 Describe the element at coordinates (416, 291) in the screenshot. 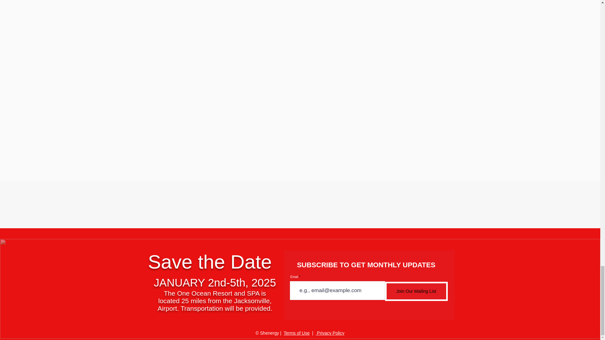

I see `Join Our Mailing List` at that location.